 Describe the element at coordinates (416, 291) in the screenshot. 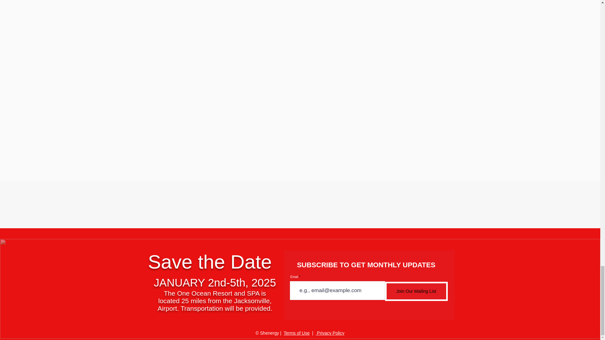

I see `Join Our Mailing List` at that location.